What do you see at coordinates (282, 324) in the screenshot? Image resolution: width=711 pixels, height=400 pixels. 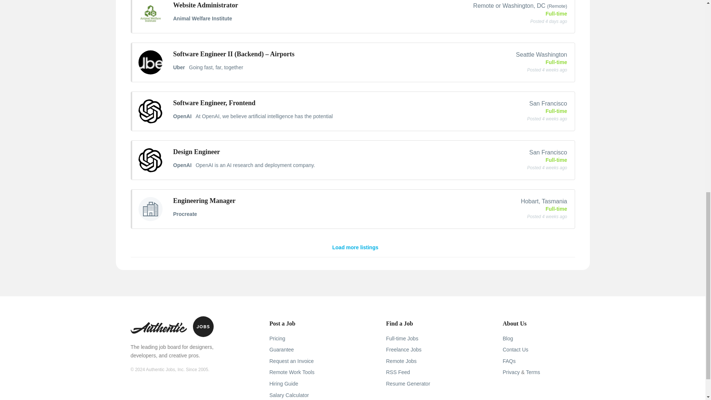 I see `Post a Job` at bounding box center [282, 324].